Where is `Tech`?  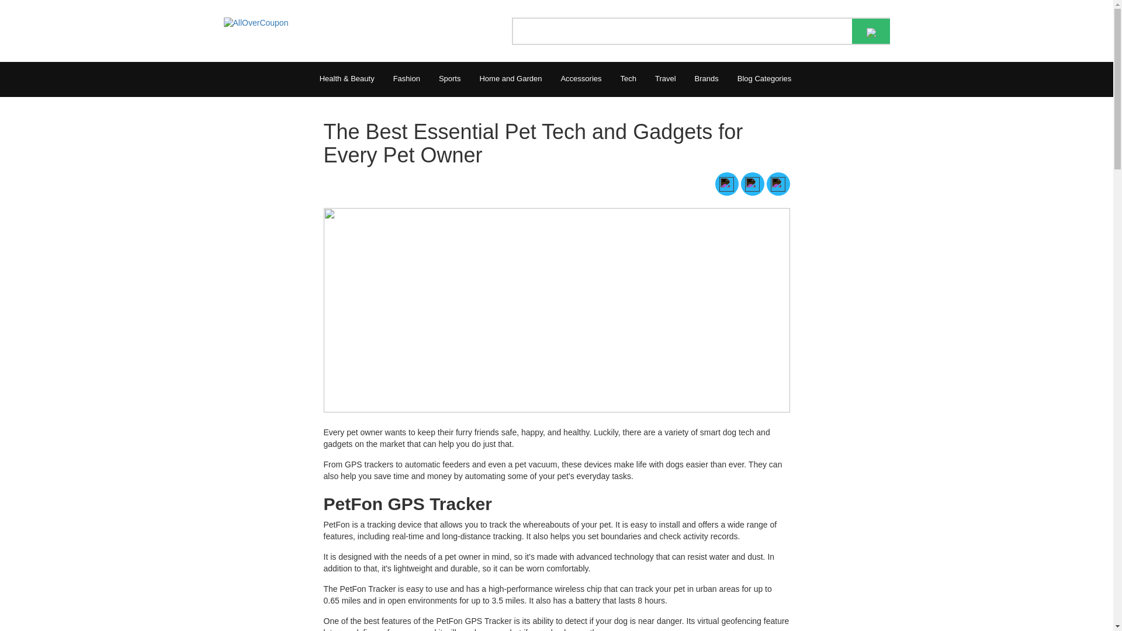 Tech is located at coordinates (628, 79).